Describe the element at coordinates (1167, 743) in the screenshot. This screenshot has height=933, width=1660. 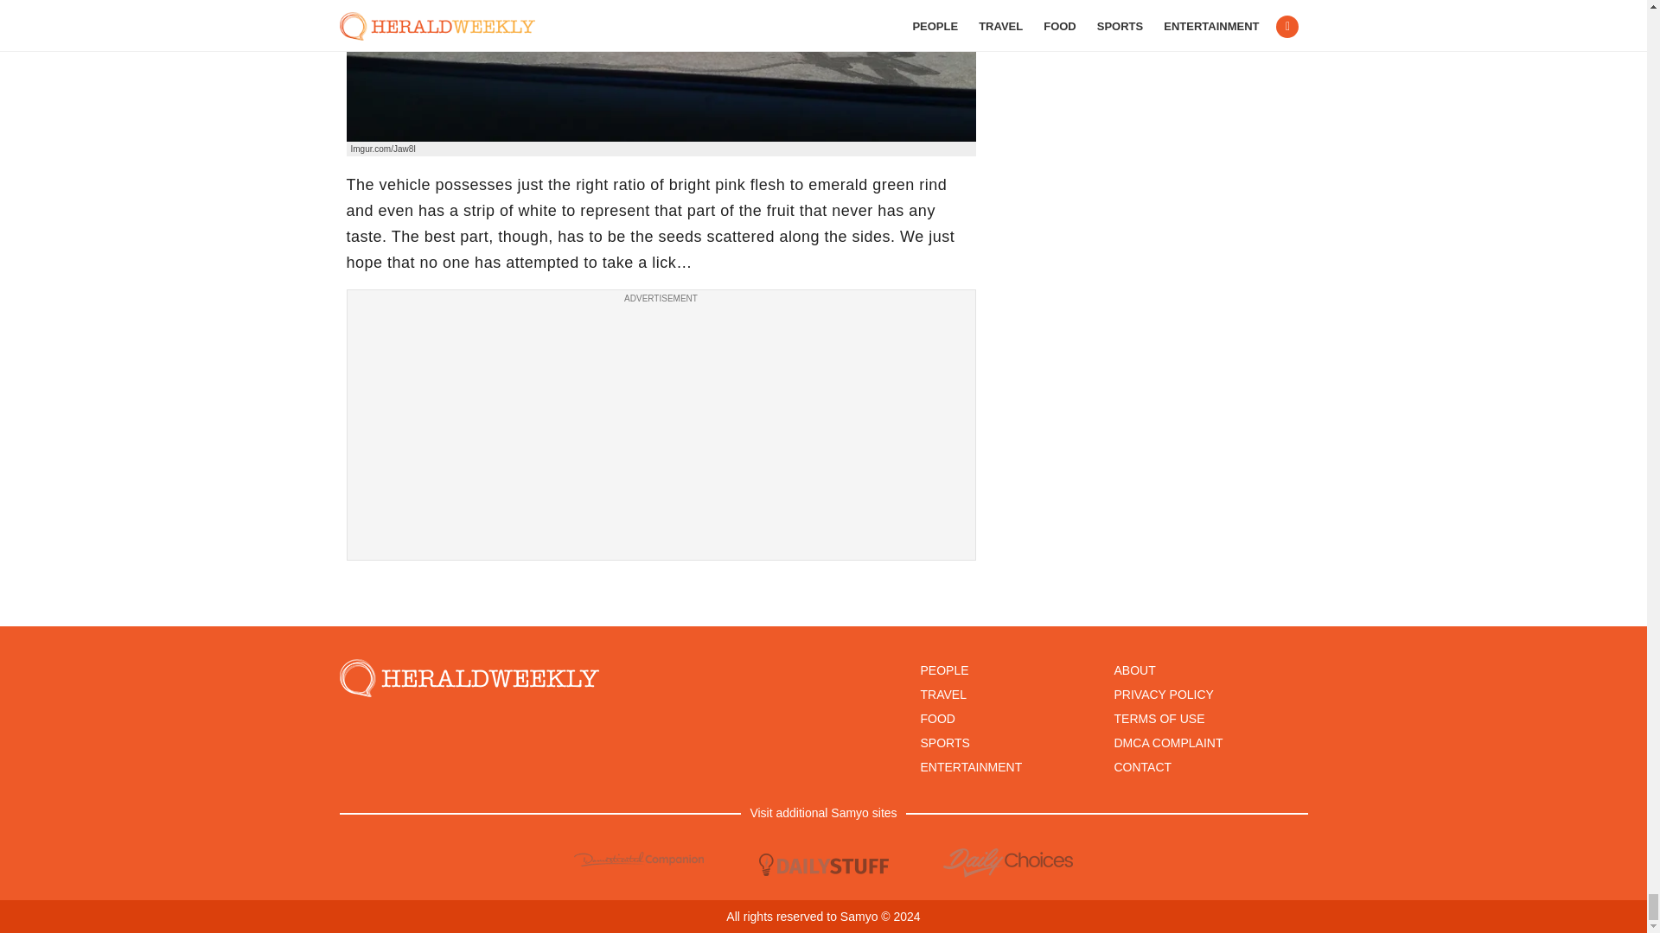
I see `DMCA COMPLAINT` at that location.